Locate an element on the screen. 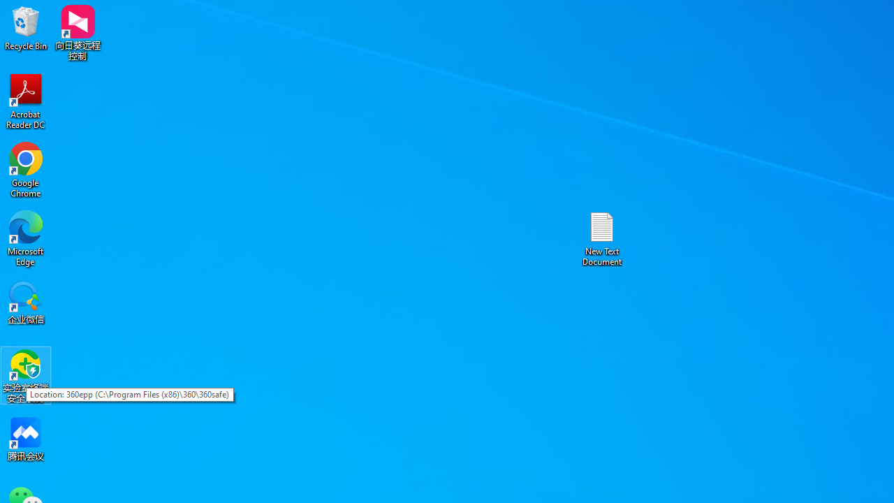 This screenshot has height=503, width=894. Acrobat Reader DC is located at coordinates (26, 101).